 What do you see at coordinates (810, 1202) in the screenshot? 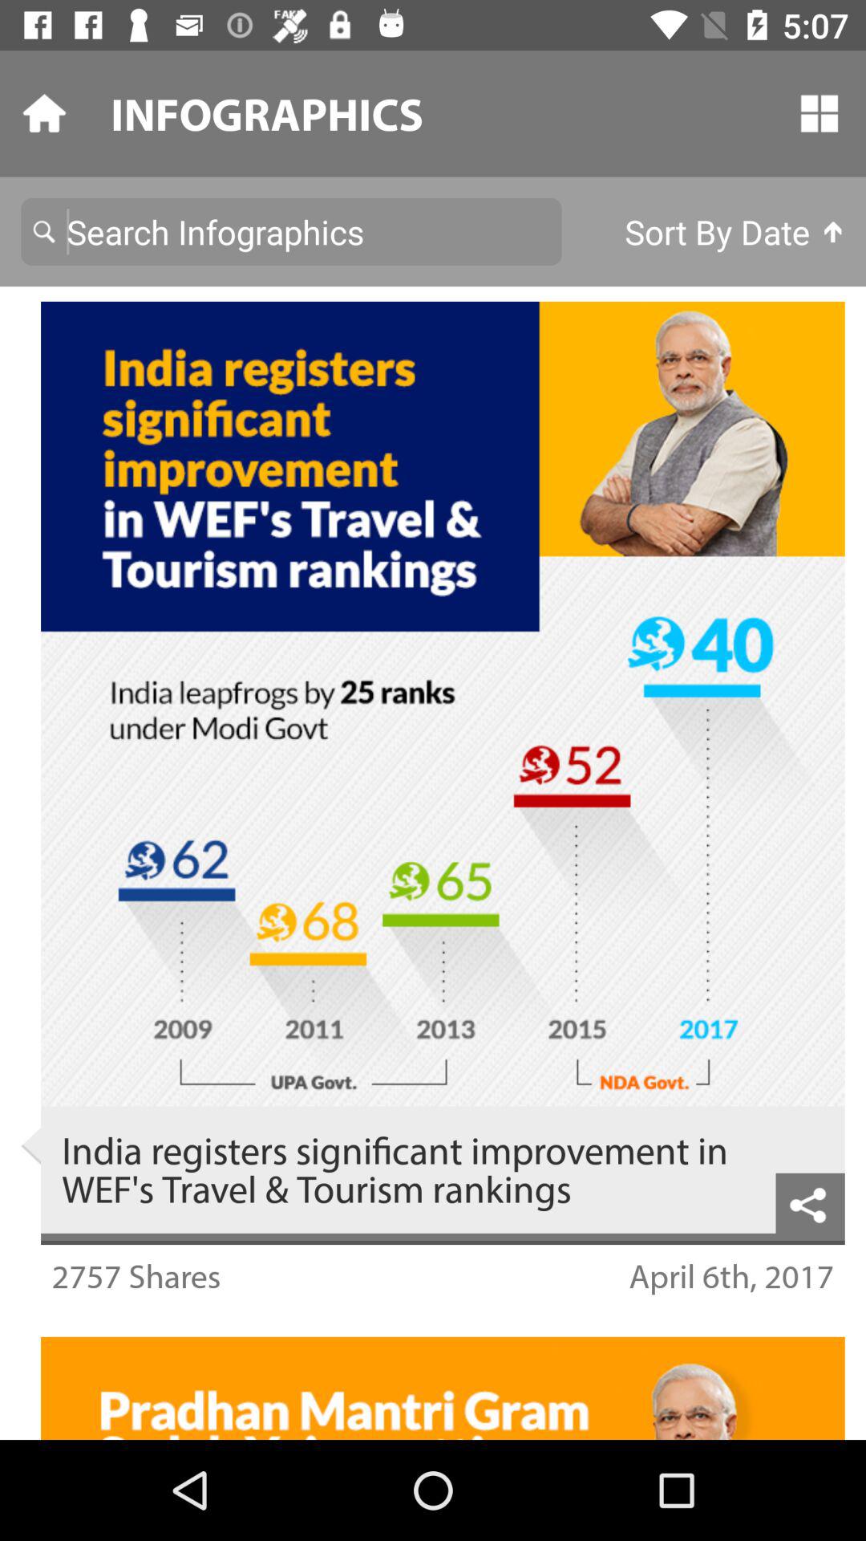
I see `click icon to the right of the india registers significant icon` at bounding box center [810, 1202].